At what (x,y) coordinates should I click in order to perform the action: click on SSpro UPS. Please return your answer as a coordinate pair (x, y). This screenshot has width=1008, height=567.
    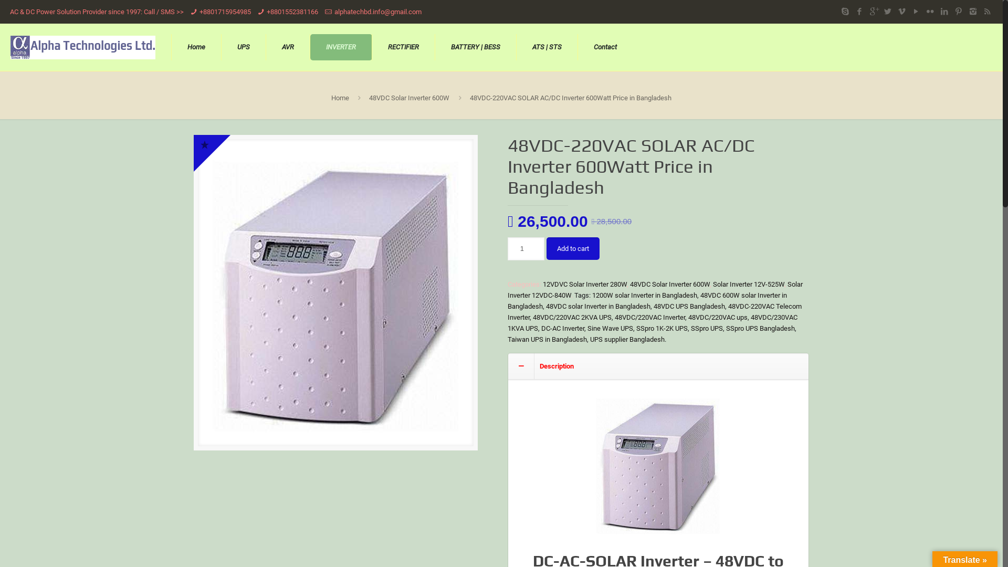
    Looking at the image, I should click on (707, 329).